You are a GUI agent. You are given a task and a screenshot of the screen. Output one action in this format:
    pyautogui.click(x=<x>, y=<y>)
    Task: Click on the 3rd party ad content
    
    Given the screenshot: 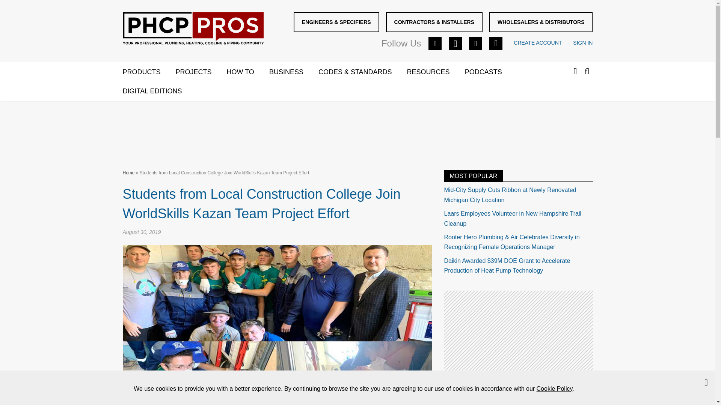 What is the action you would take?
    pyautogui.click(x=518, y=337)
    